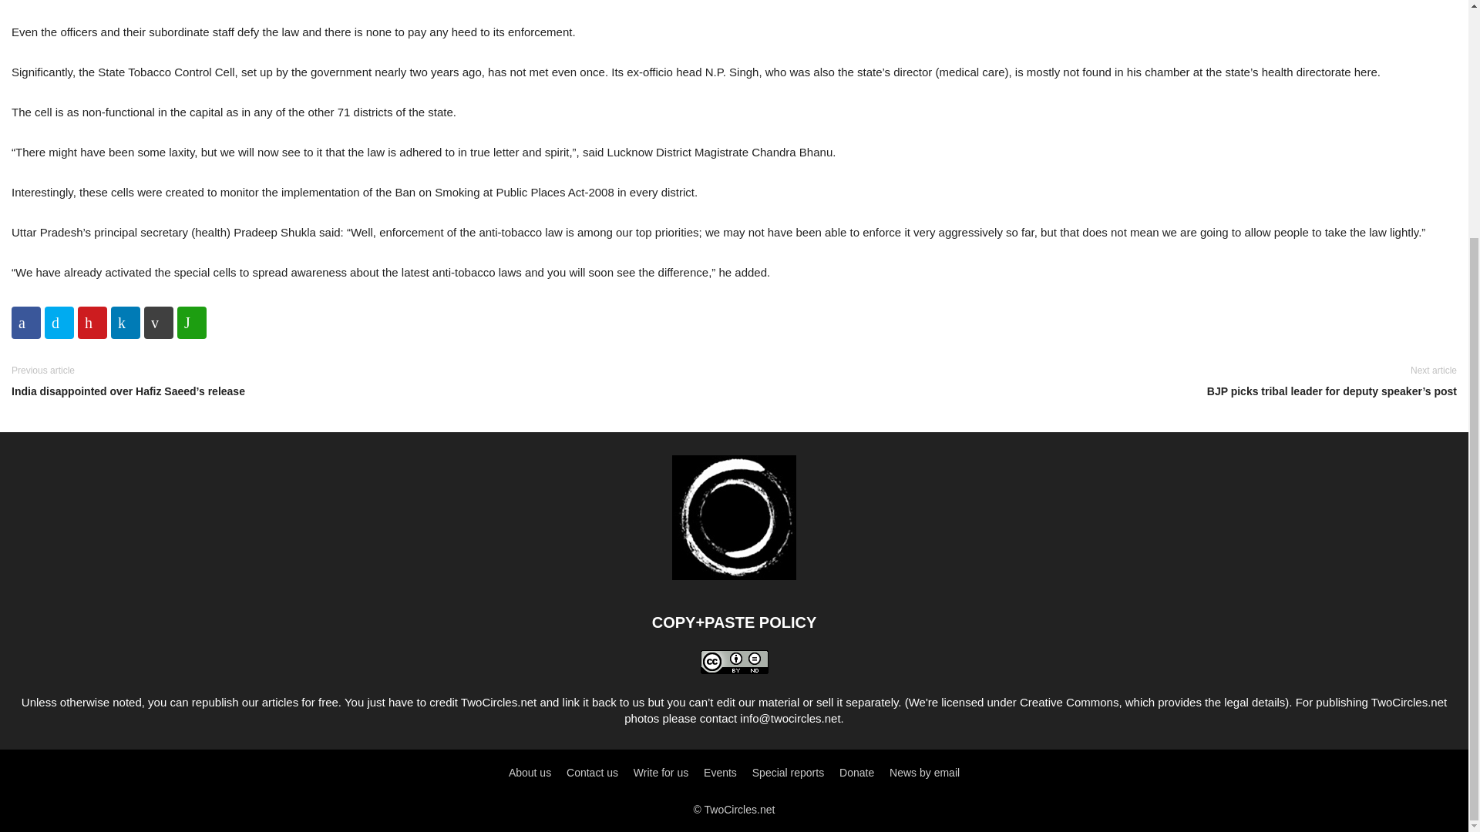  I want to click on Contact us, so click(592, 772).